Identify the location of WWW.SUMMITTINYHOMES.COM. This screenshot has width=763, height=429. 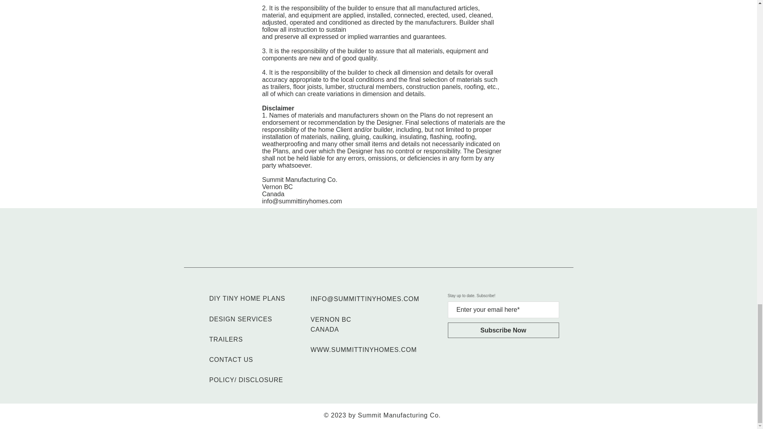
(363, 350).